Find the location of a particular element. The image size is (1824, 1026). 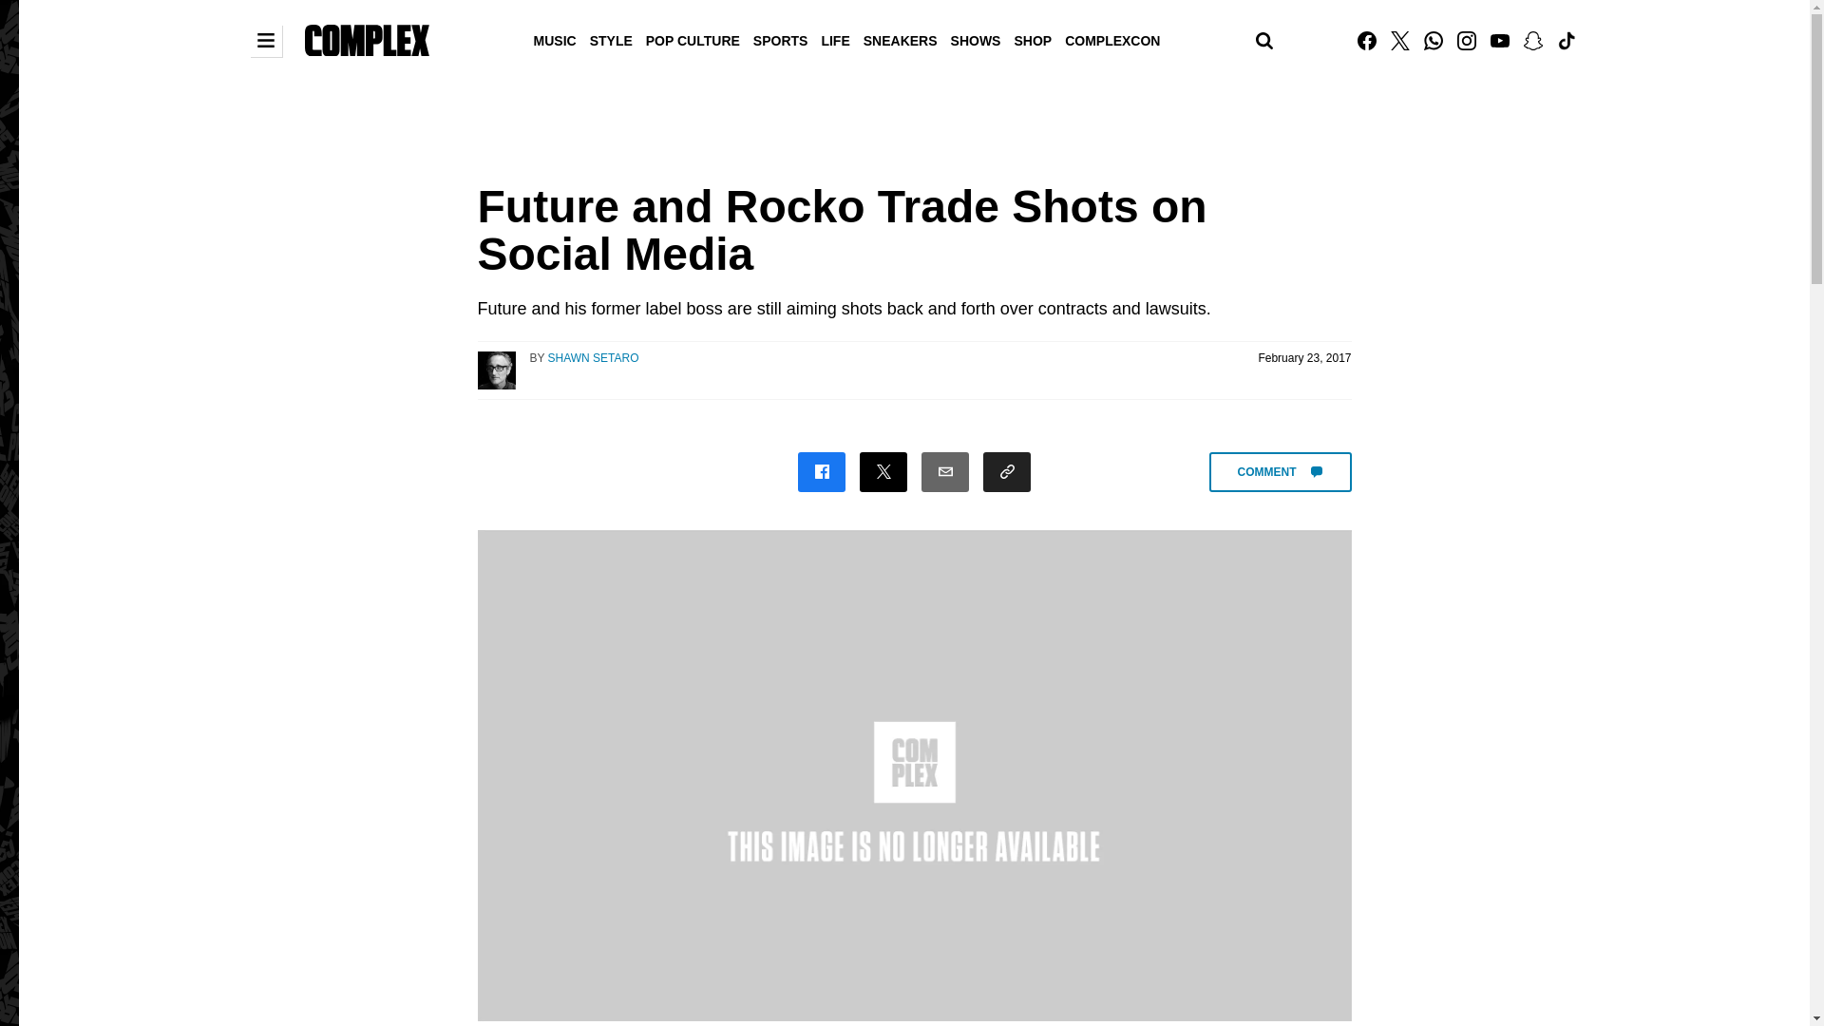

SHOP is located at coordinates (1032, 39).